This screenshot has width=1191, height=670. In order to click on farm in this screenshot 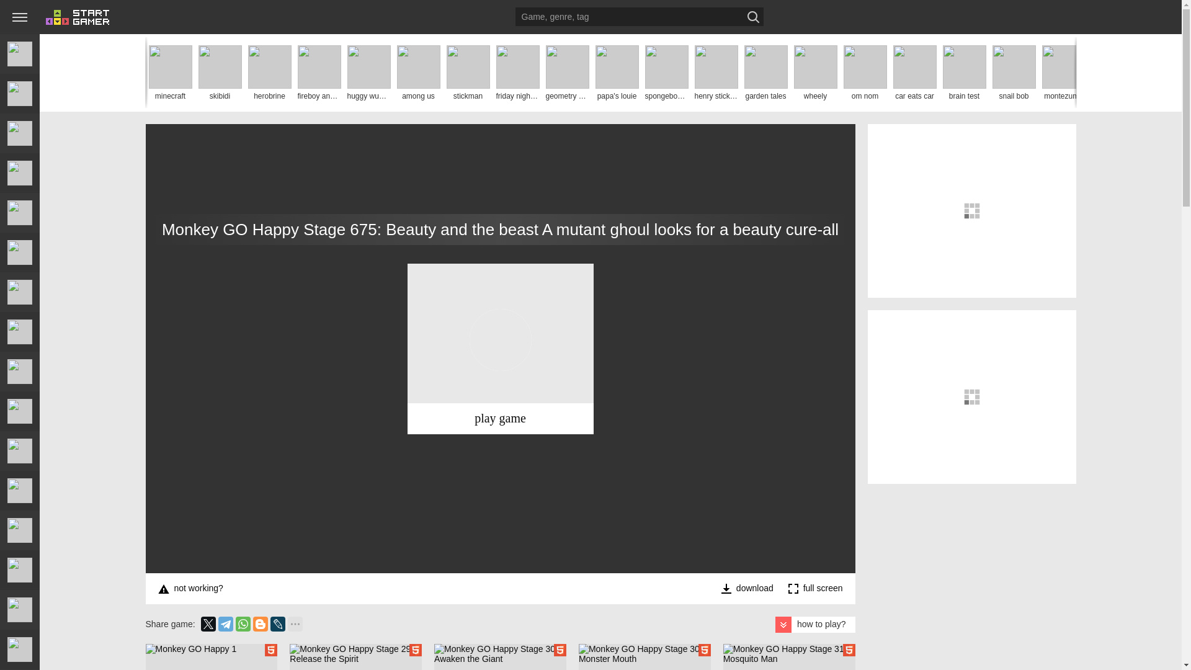, I will do `click(20, 411)`.